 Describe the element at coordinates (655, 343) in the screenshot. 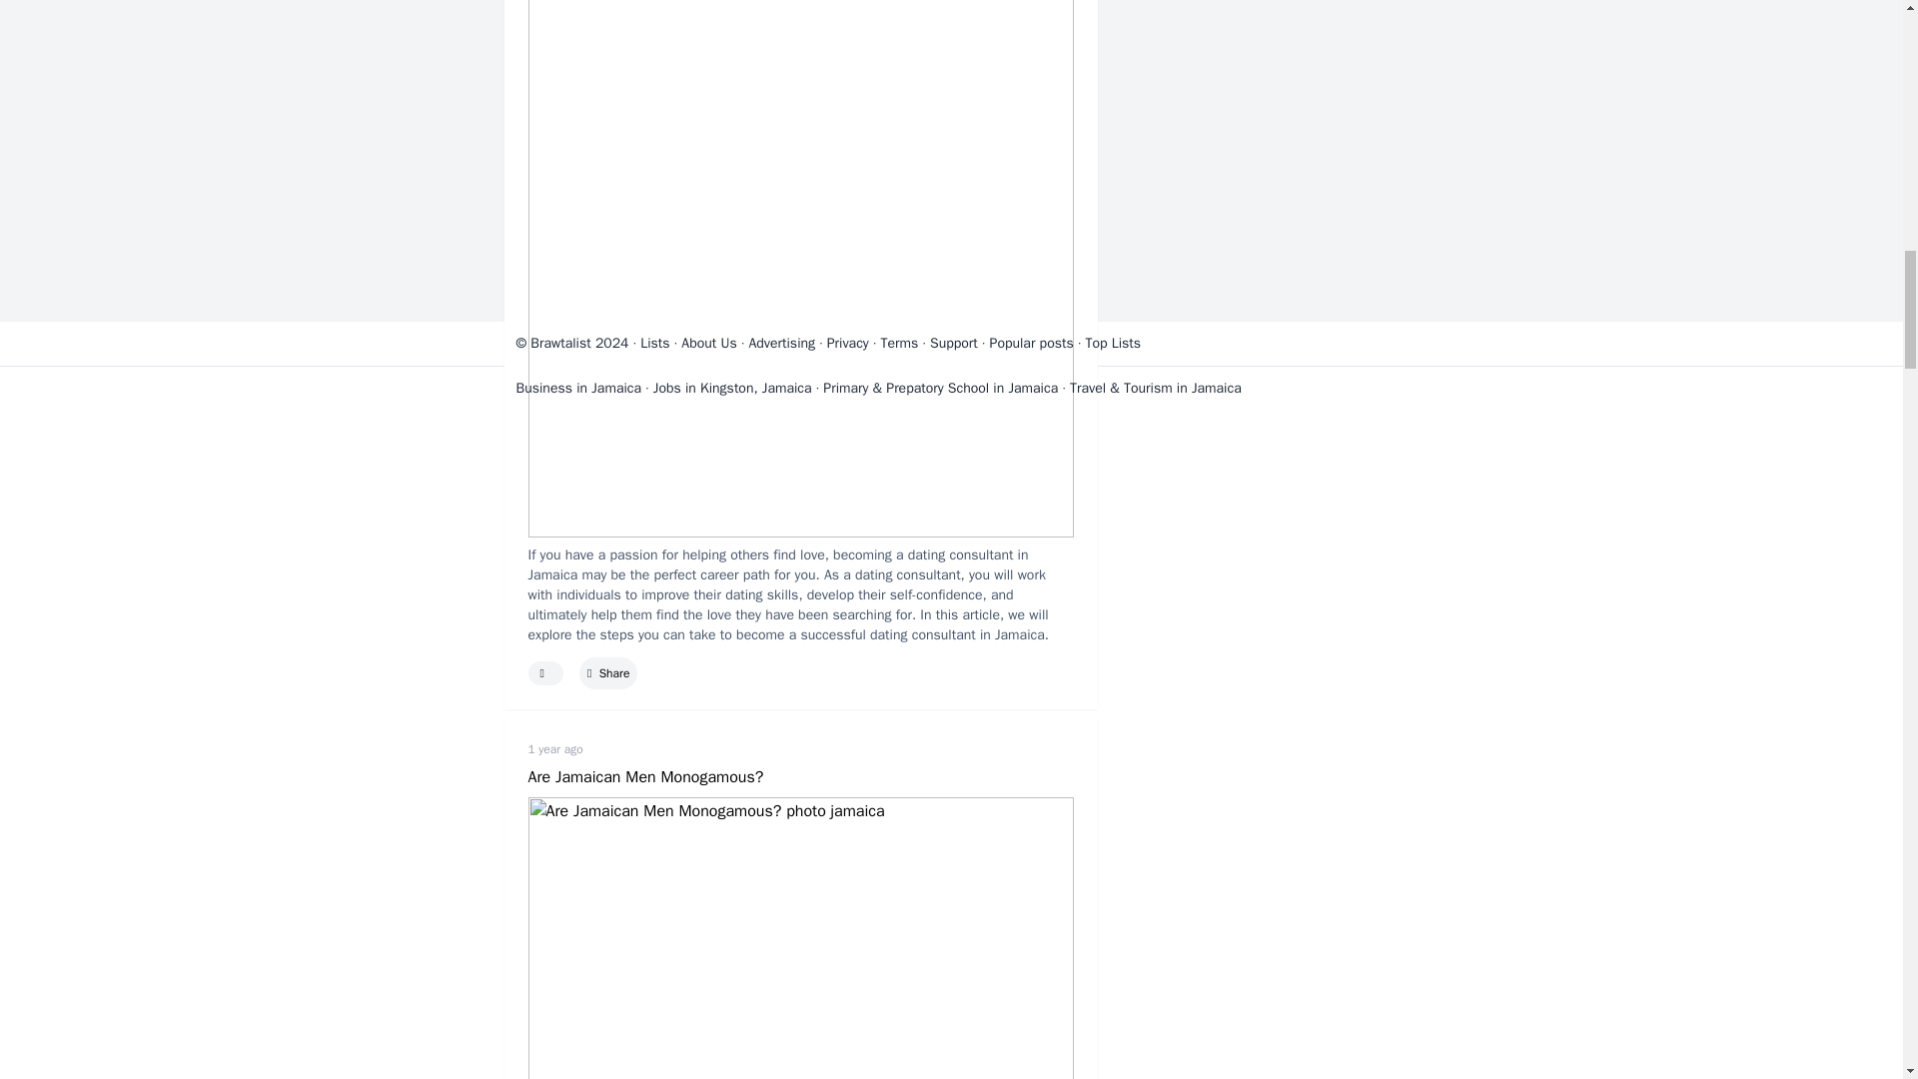

I see `Lists` at that location.